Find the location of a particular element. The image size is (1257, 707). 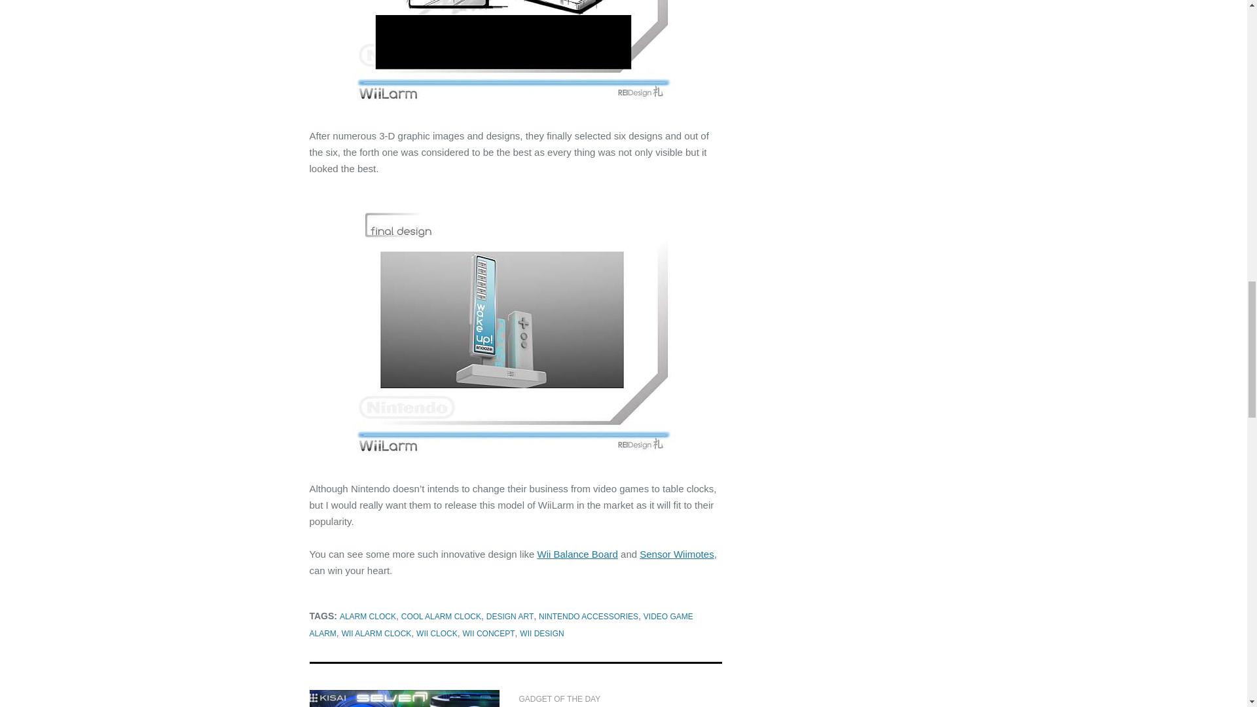

WII CLOCK is located at coordinates (436, 634).